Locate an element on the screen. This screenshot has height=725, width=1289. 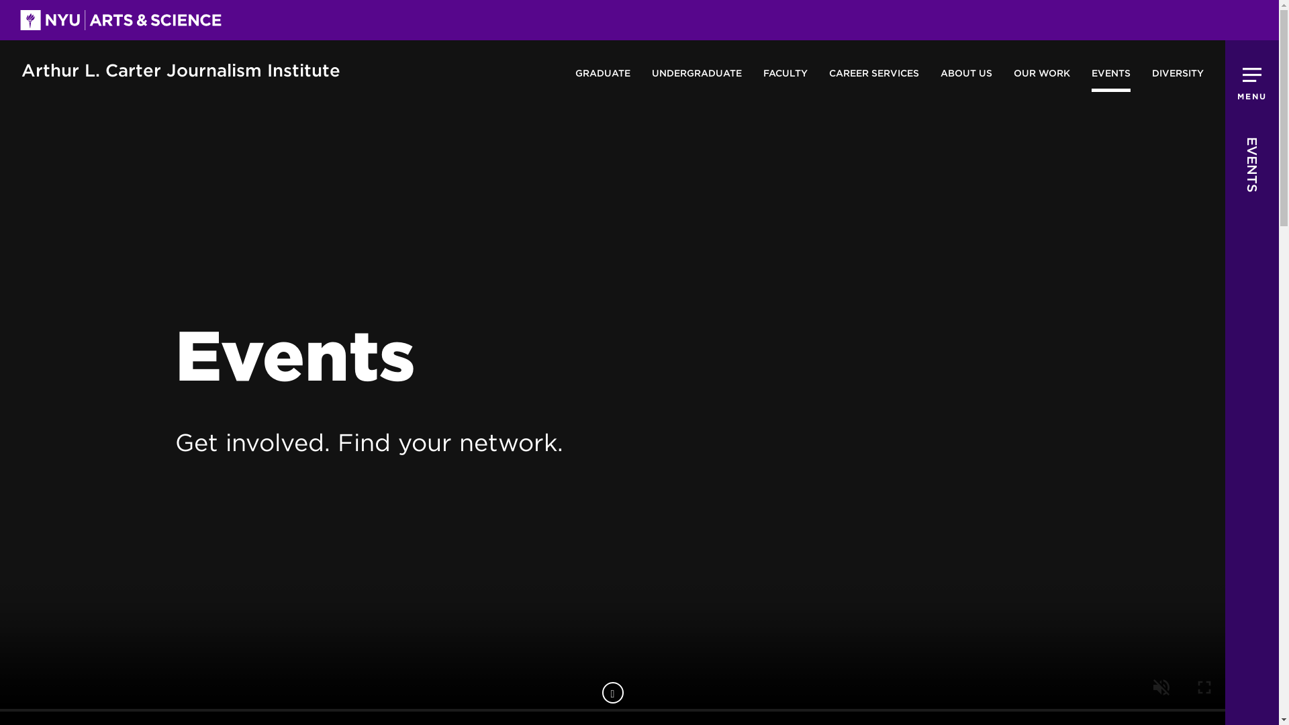
UNDERGRADUATE is located at coordinates (697, 72).